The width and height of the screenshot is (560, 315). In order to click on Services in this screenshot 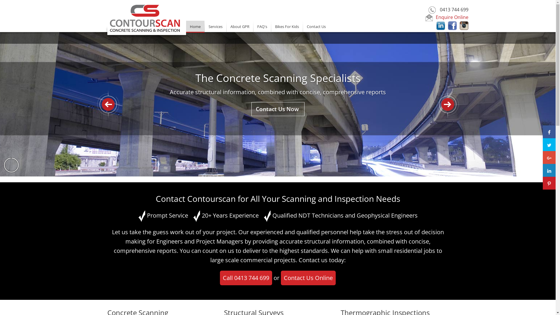, I will do `click(216, 26)`.